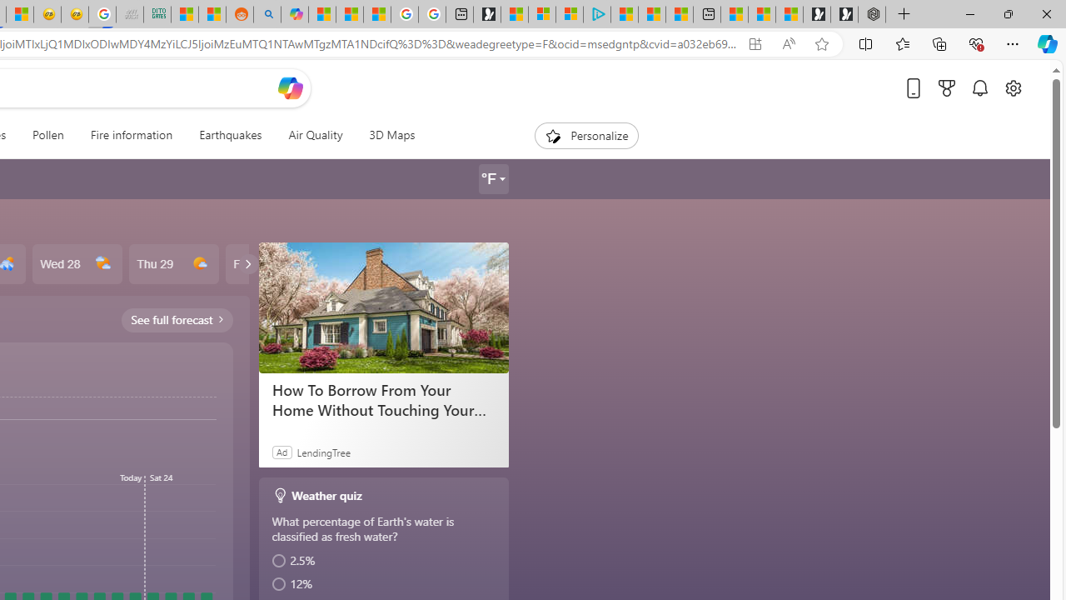 This screenshot has width=1066, height=600. Describe the element at coordinates (315, 135) in the screenshot. I see `Air Quality` at that location.